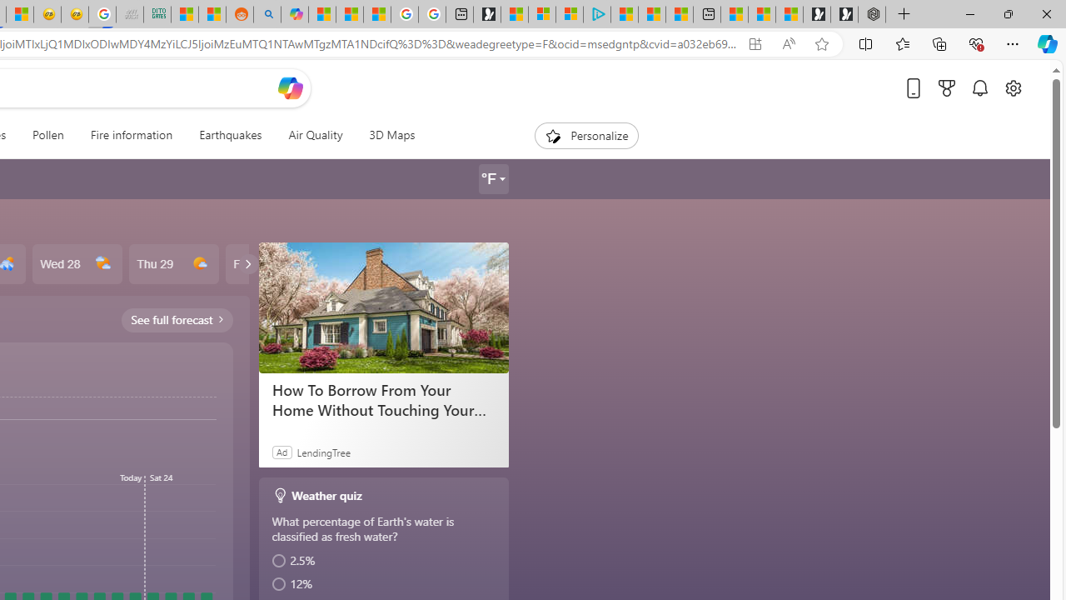 This screenshot has width=1066, height=600. Describe the element at coordinates (315, 135) in the screenshot. I see `Air Quality` at that location.